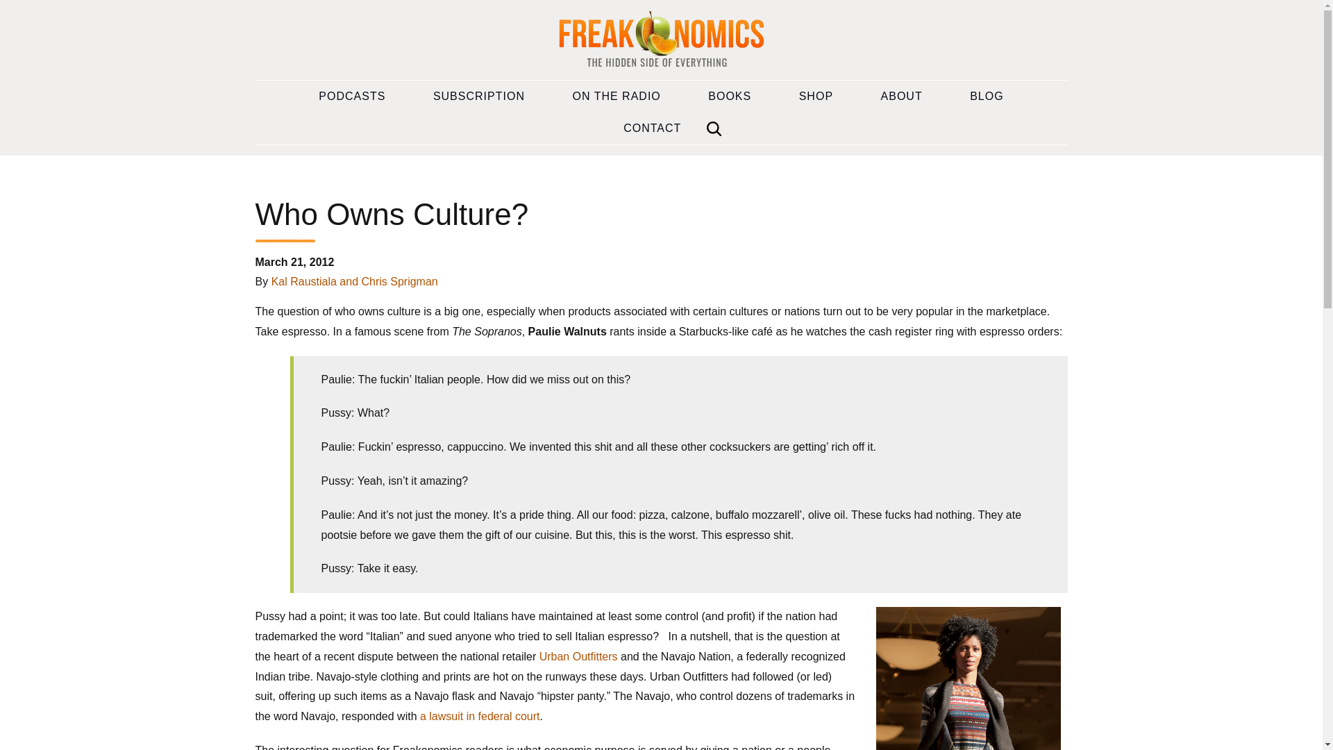 This screenshot has width=1333, height=750. What do you see at coordinates (479, 716) in the screenshot?
I see `a lawsuit in federal court` at bounding box center [479, 716].